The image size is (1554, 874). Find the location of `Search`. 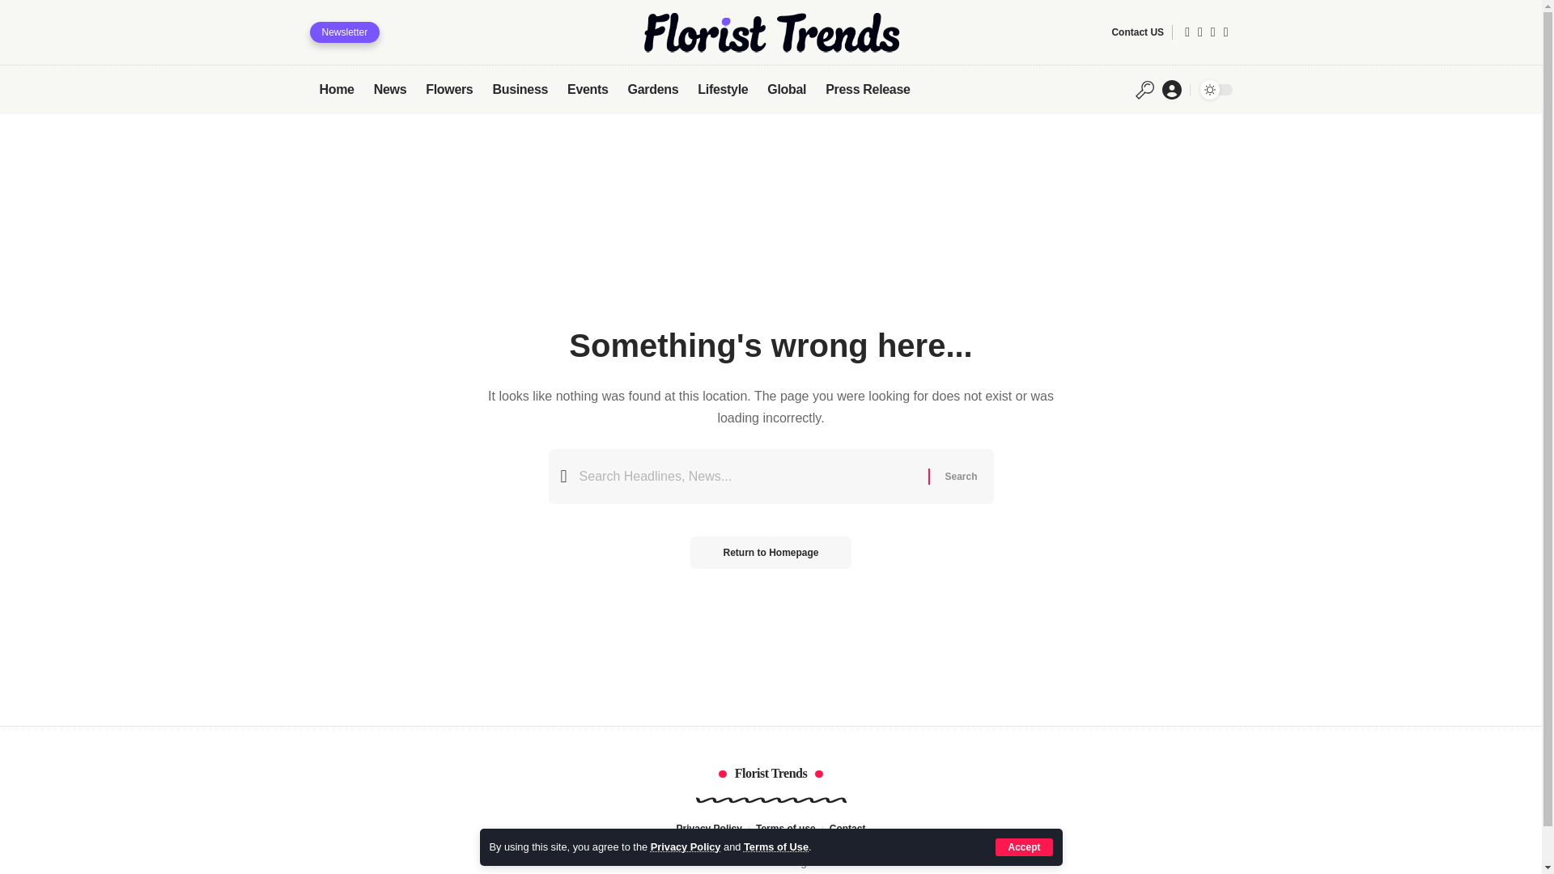

Search is located at coordinates (960, 476).